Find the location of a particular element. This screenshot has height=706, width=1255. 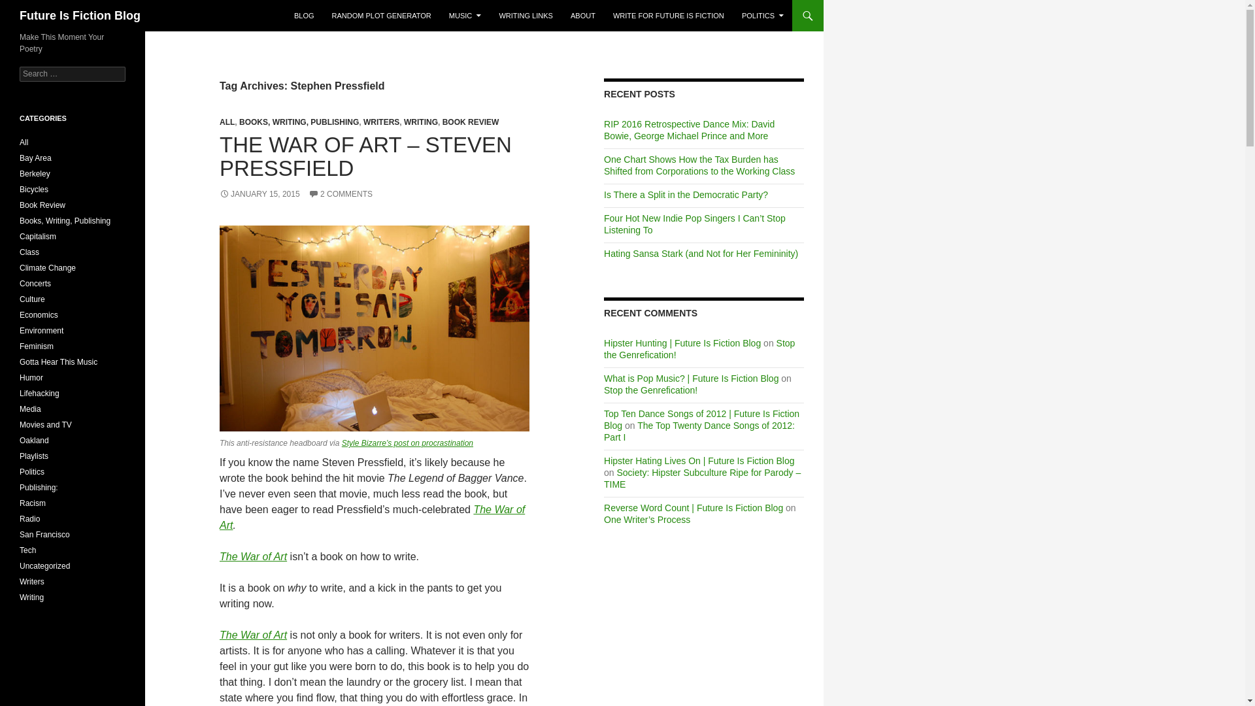

2 COMMENTS is located at coordinates (341, 193).